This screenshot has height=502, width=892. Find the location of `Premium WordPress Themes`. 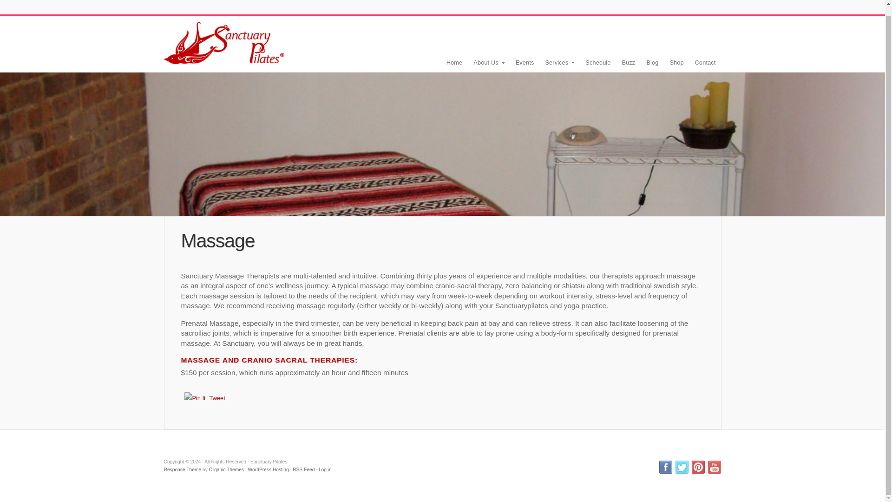

Premium WordPress Themes is located at coordinates (226, 469).